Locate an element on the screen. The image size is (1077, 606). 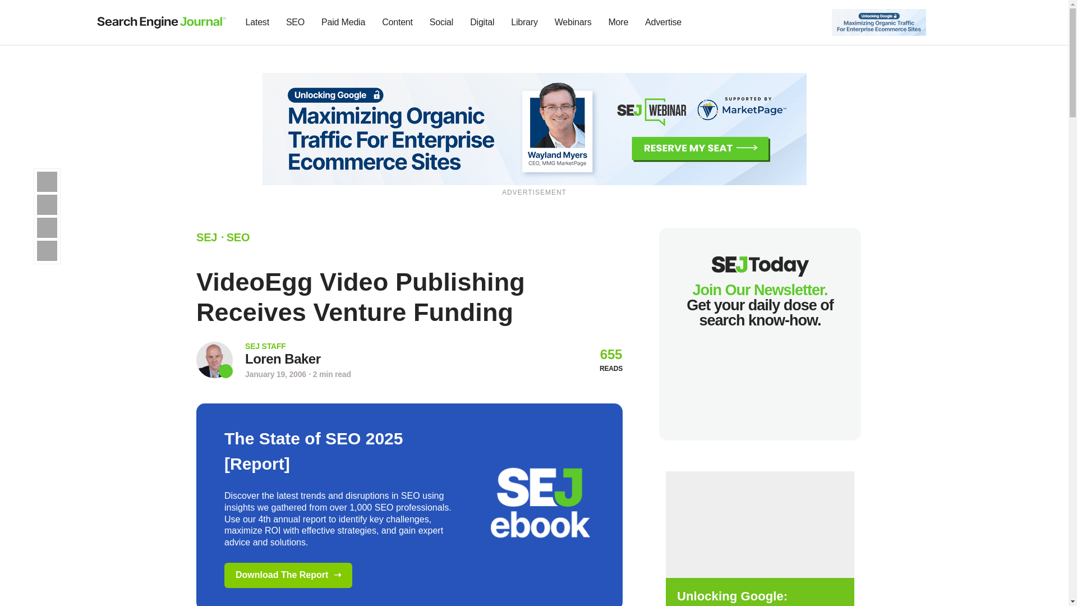
Register For Free is located at coordinates (535, 128).